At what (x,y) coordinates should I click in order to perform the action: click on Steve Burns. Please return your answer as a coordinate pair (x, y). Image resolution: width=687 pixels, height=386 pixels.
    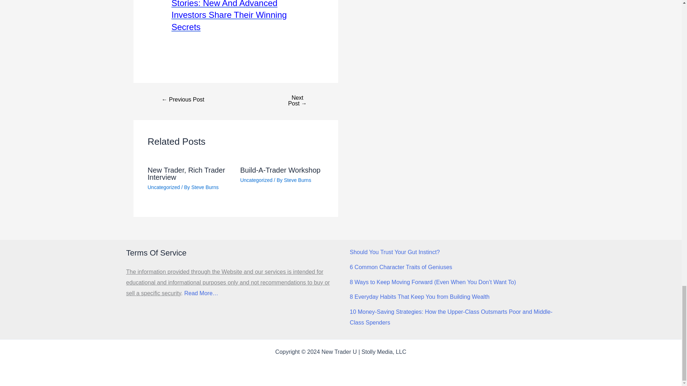
    Looking at the image, I should click on (297, 180).